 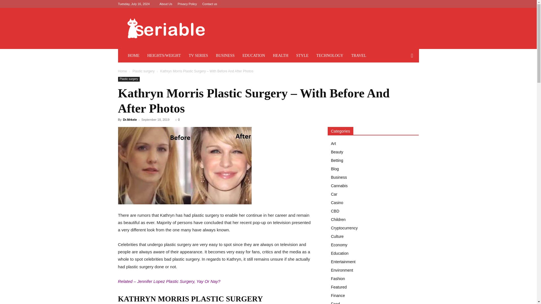 I want to click on STYLE, so click(x=302, y=56).